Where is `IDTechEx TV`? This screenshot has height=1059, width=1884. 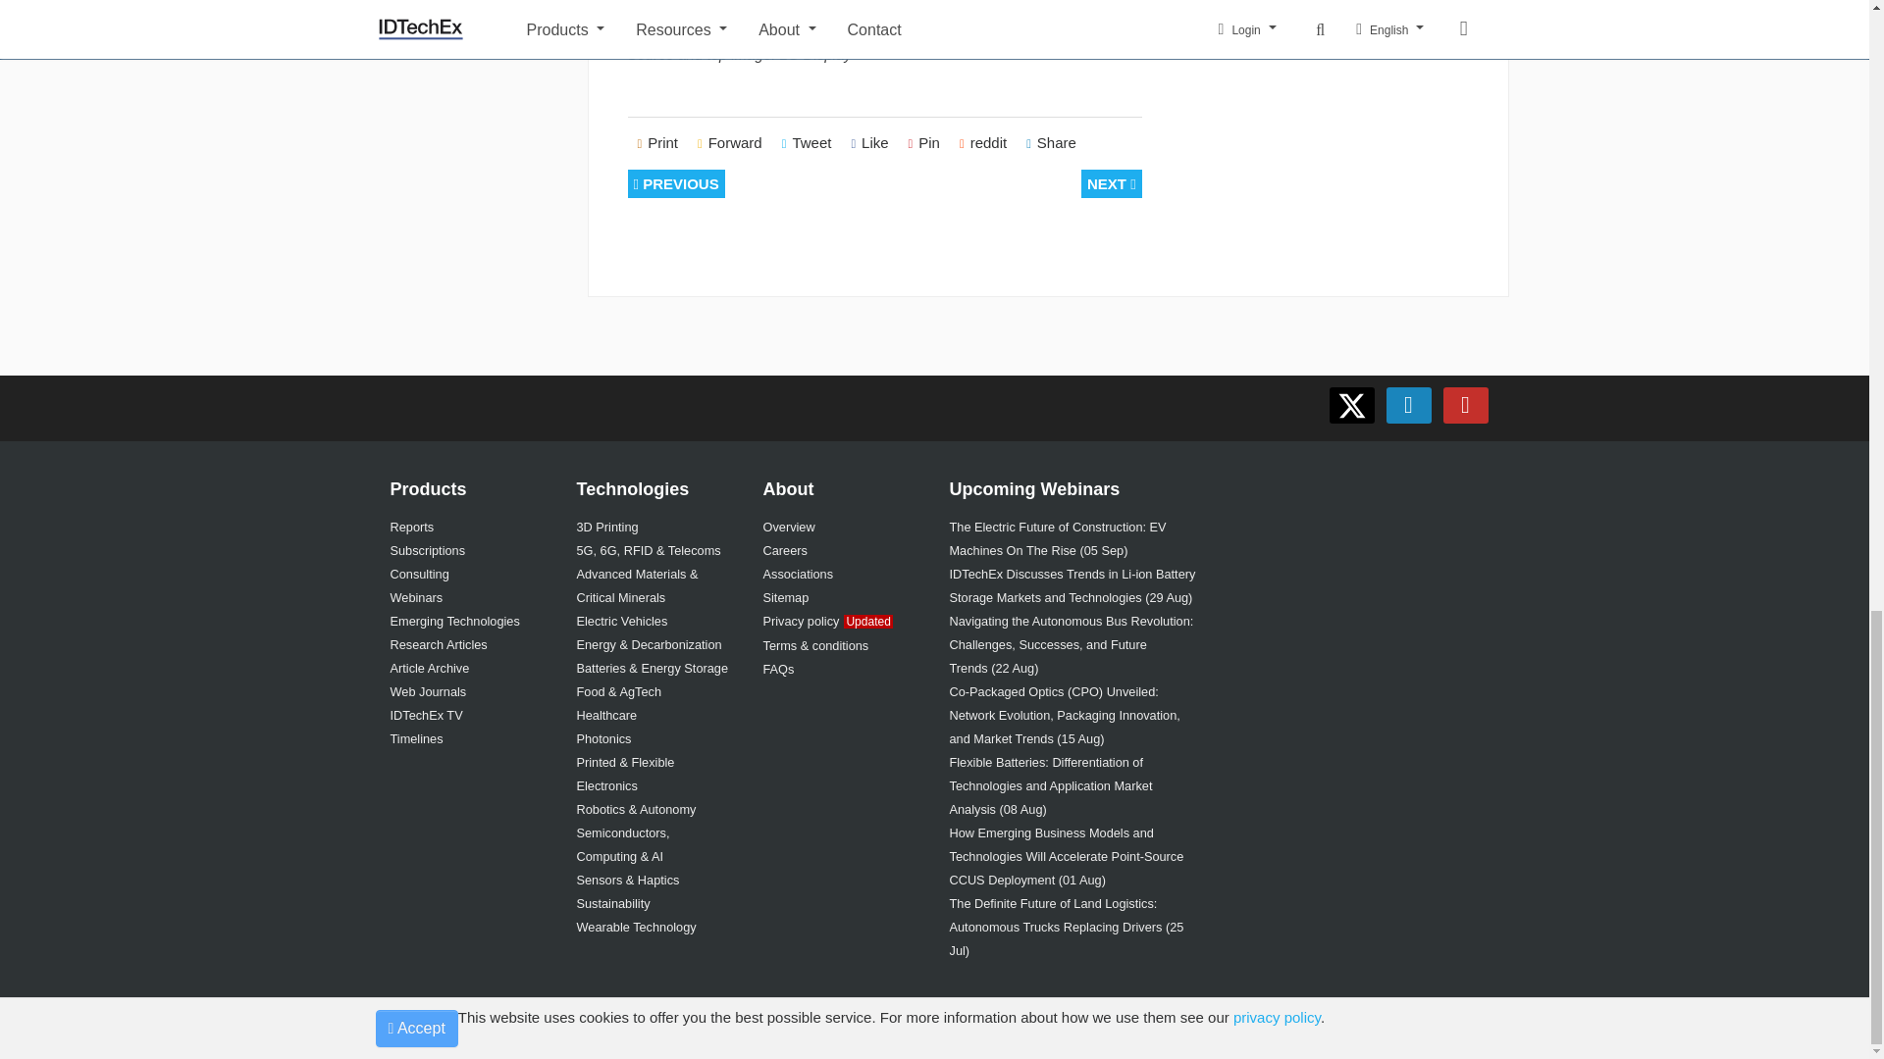
IDTechEx TV is located at coordinates (426, 715).